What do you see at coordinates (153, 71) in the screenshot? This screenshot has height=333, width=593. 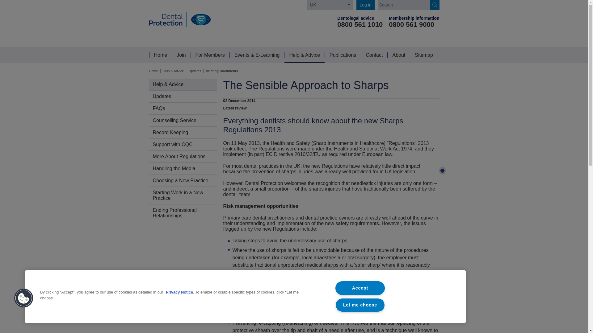 I see `Home` at bounding box center [153, 71].